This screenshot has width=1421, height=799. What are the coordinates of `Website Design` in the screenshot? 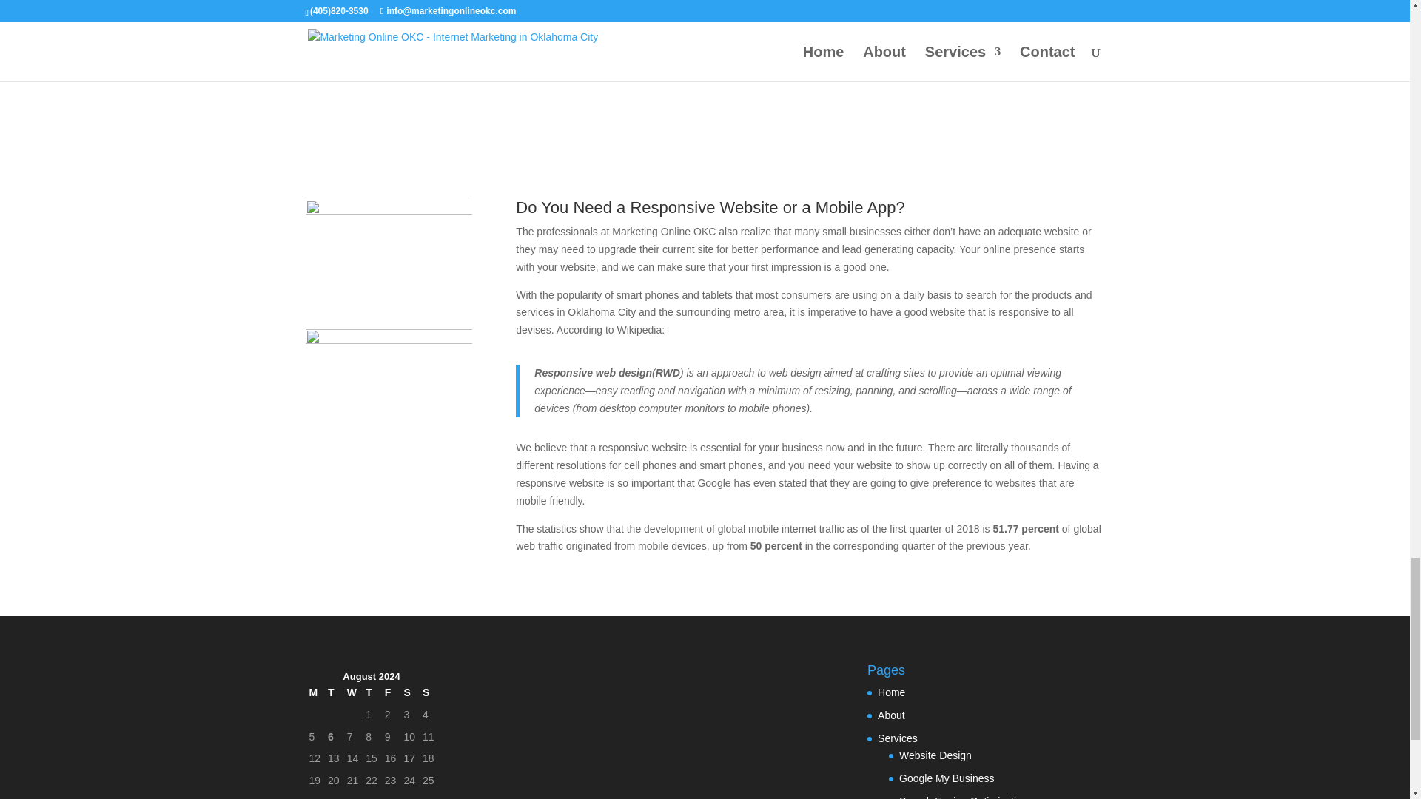 It's located at (935, 755).